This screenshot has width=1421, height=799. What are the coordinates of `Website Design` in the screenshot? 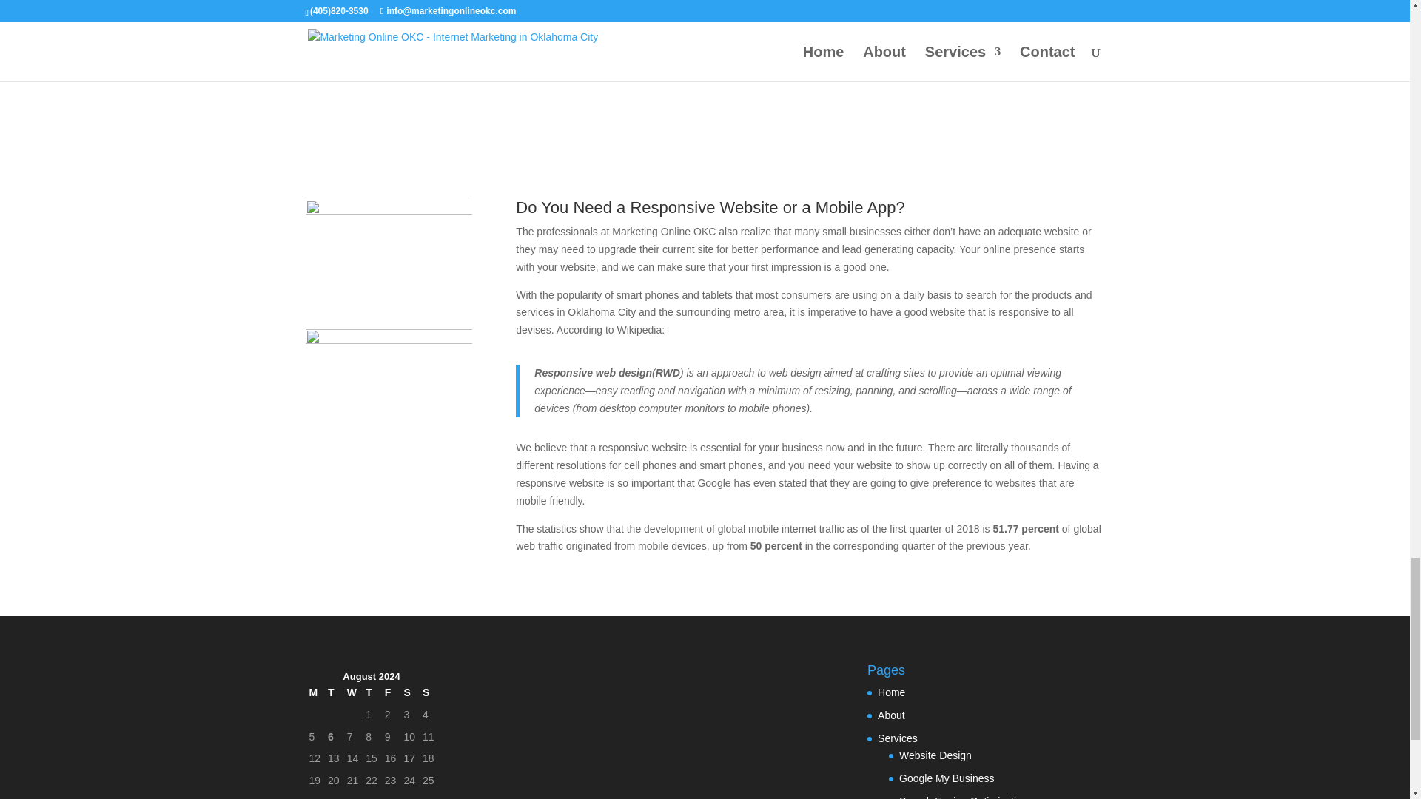 It's located at (935, 755).